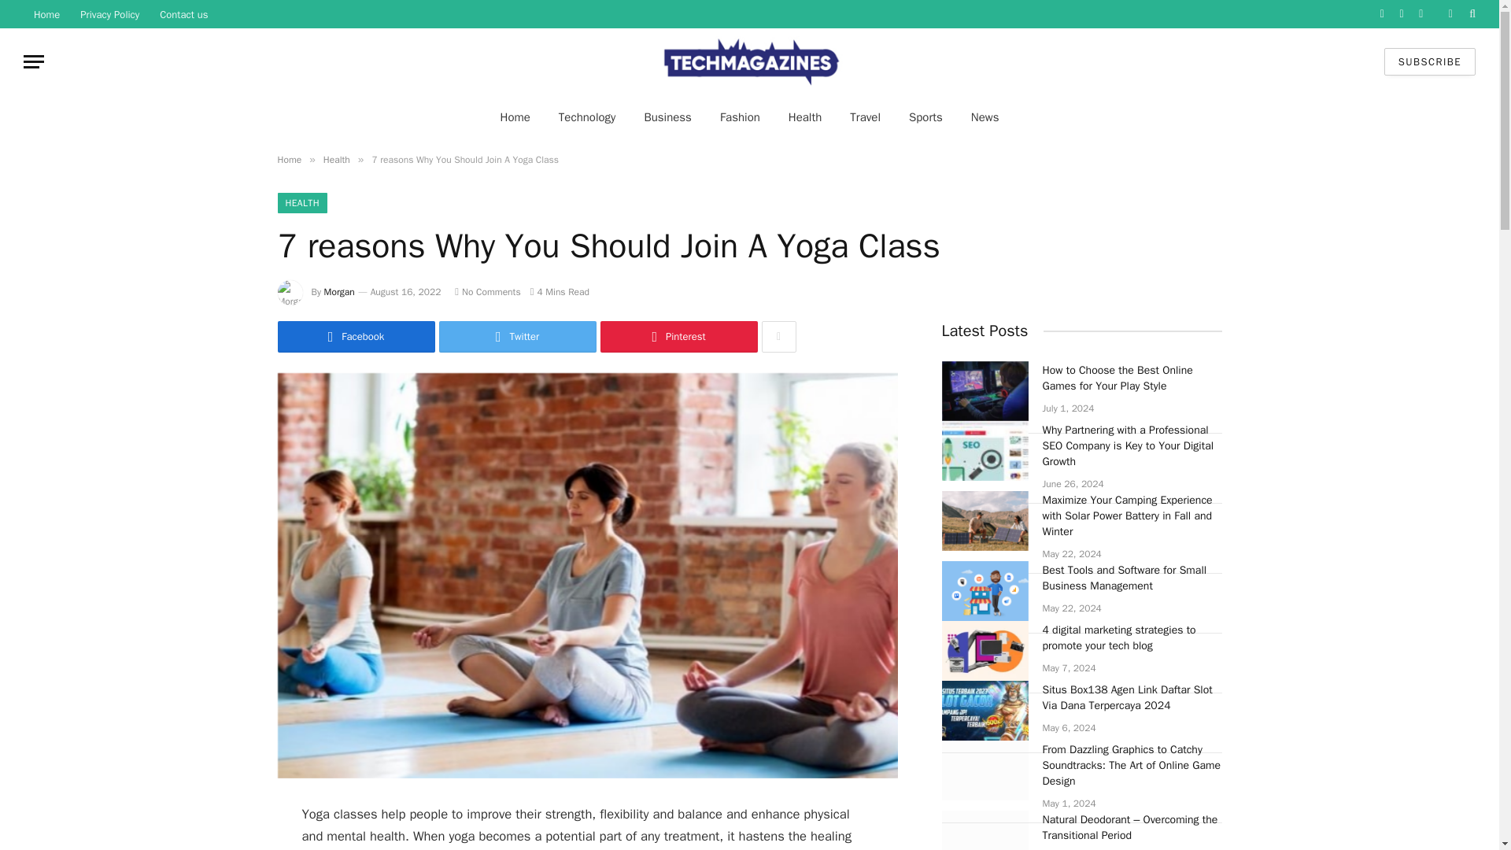 This screenshot has width=1511, height=850. What do you see at coordinates (109, 14) in the screenshot?
I see `Privacy Policy` at bounding box center [109, 14].